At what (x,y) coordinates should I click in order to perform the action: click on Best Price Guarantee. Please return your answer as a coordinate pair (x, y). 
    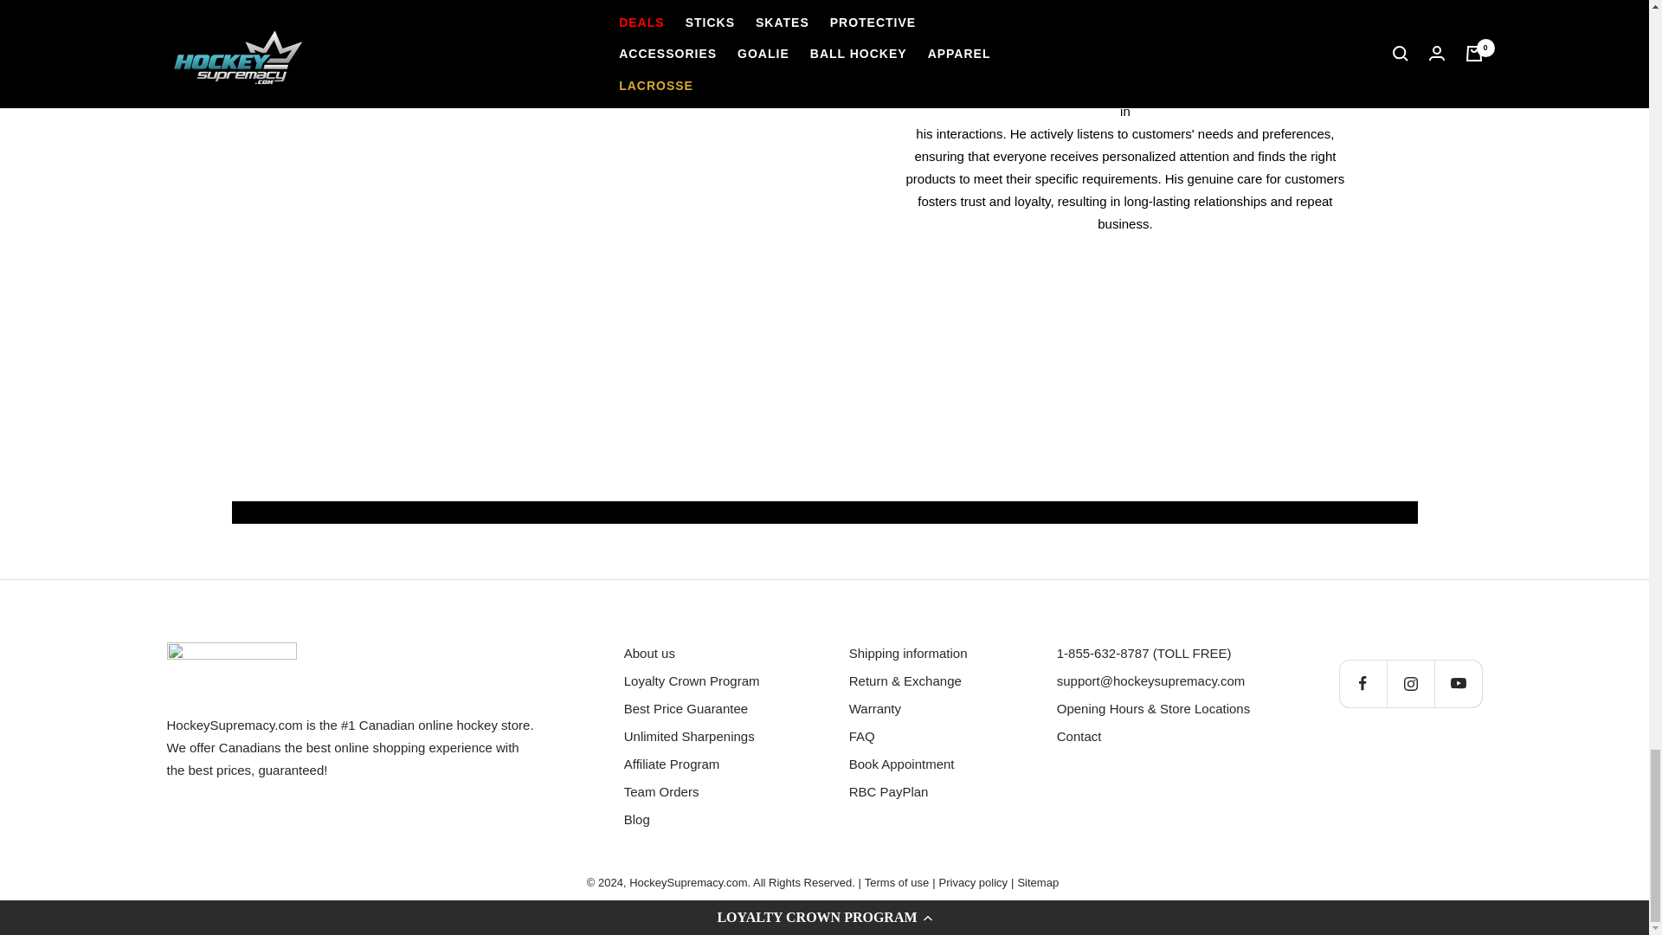
    Looking at the image, I should click on (686, 708).